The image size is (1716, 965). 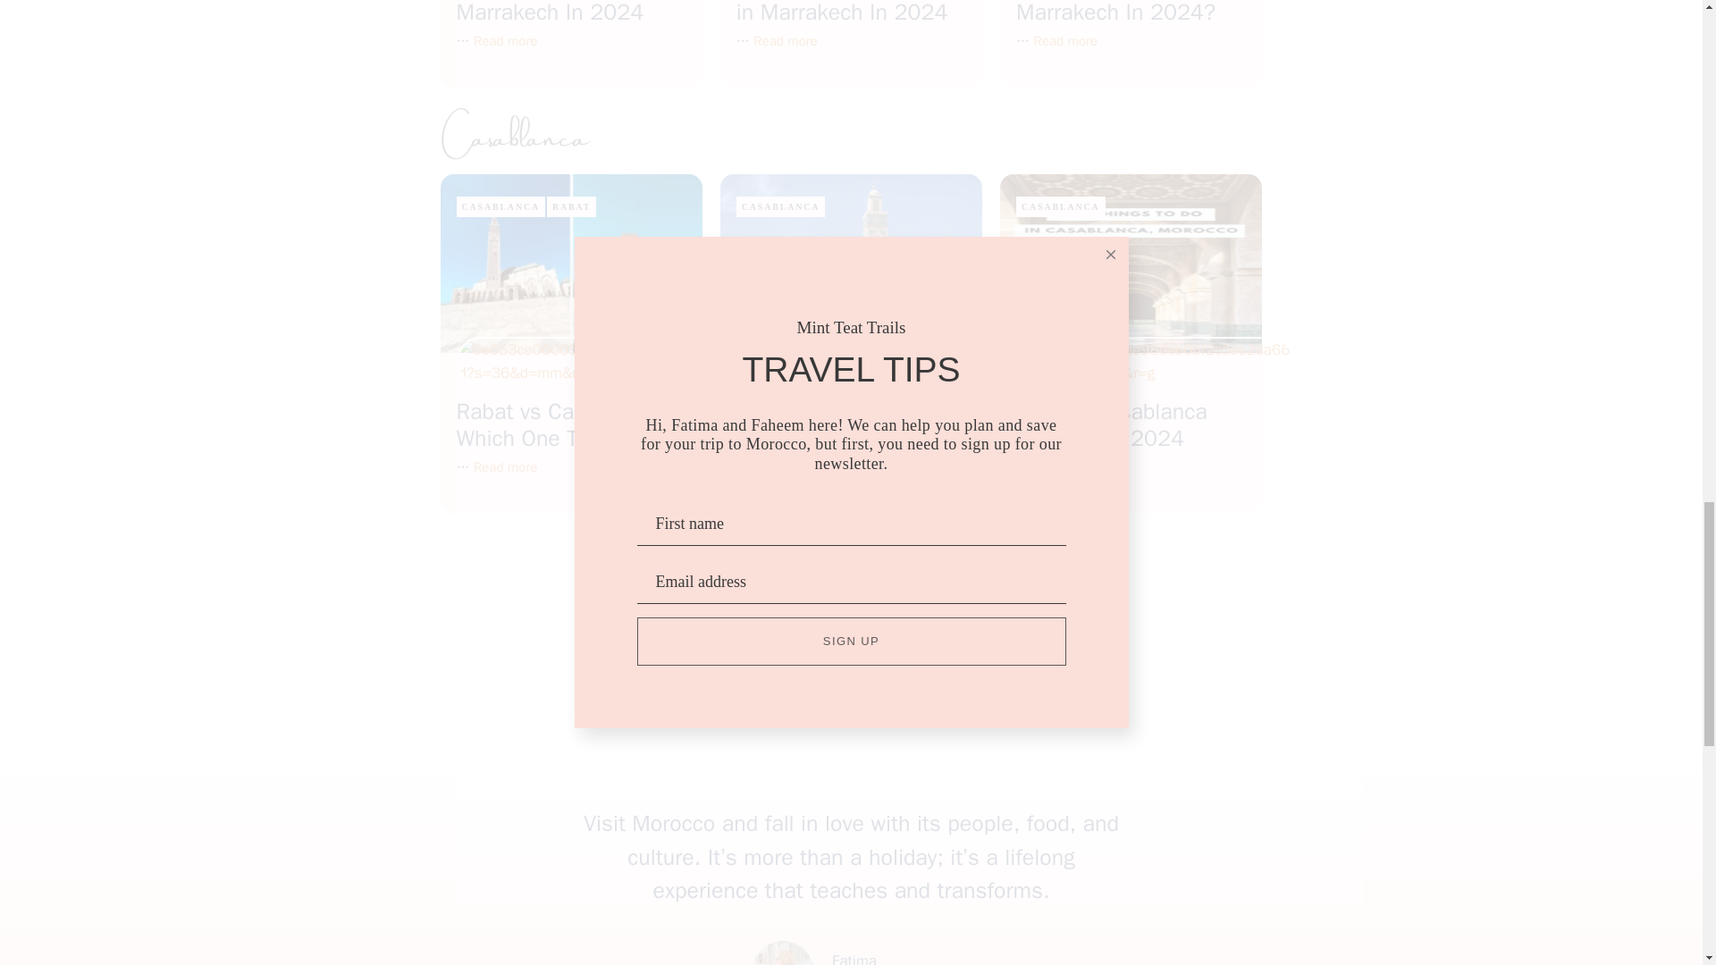 What do you see at coordinates (842, 13) in the screenshot?
I see `How to Spend 3 Days in Marrakech In 2024` at bounding box center [842, 13].